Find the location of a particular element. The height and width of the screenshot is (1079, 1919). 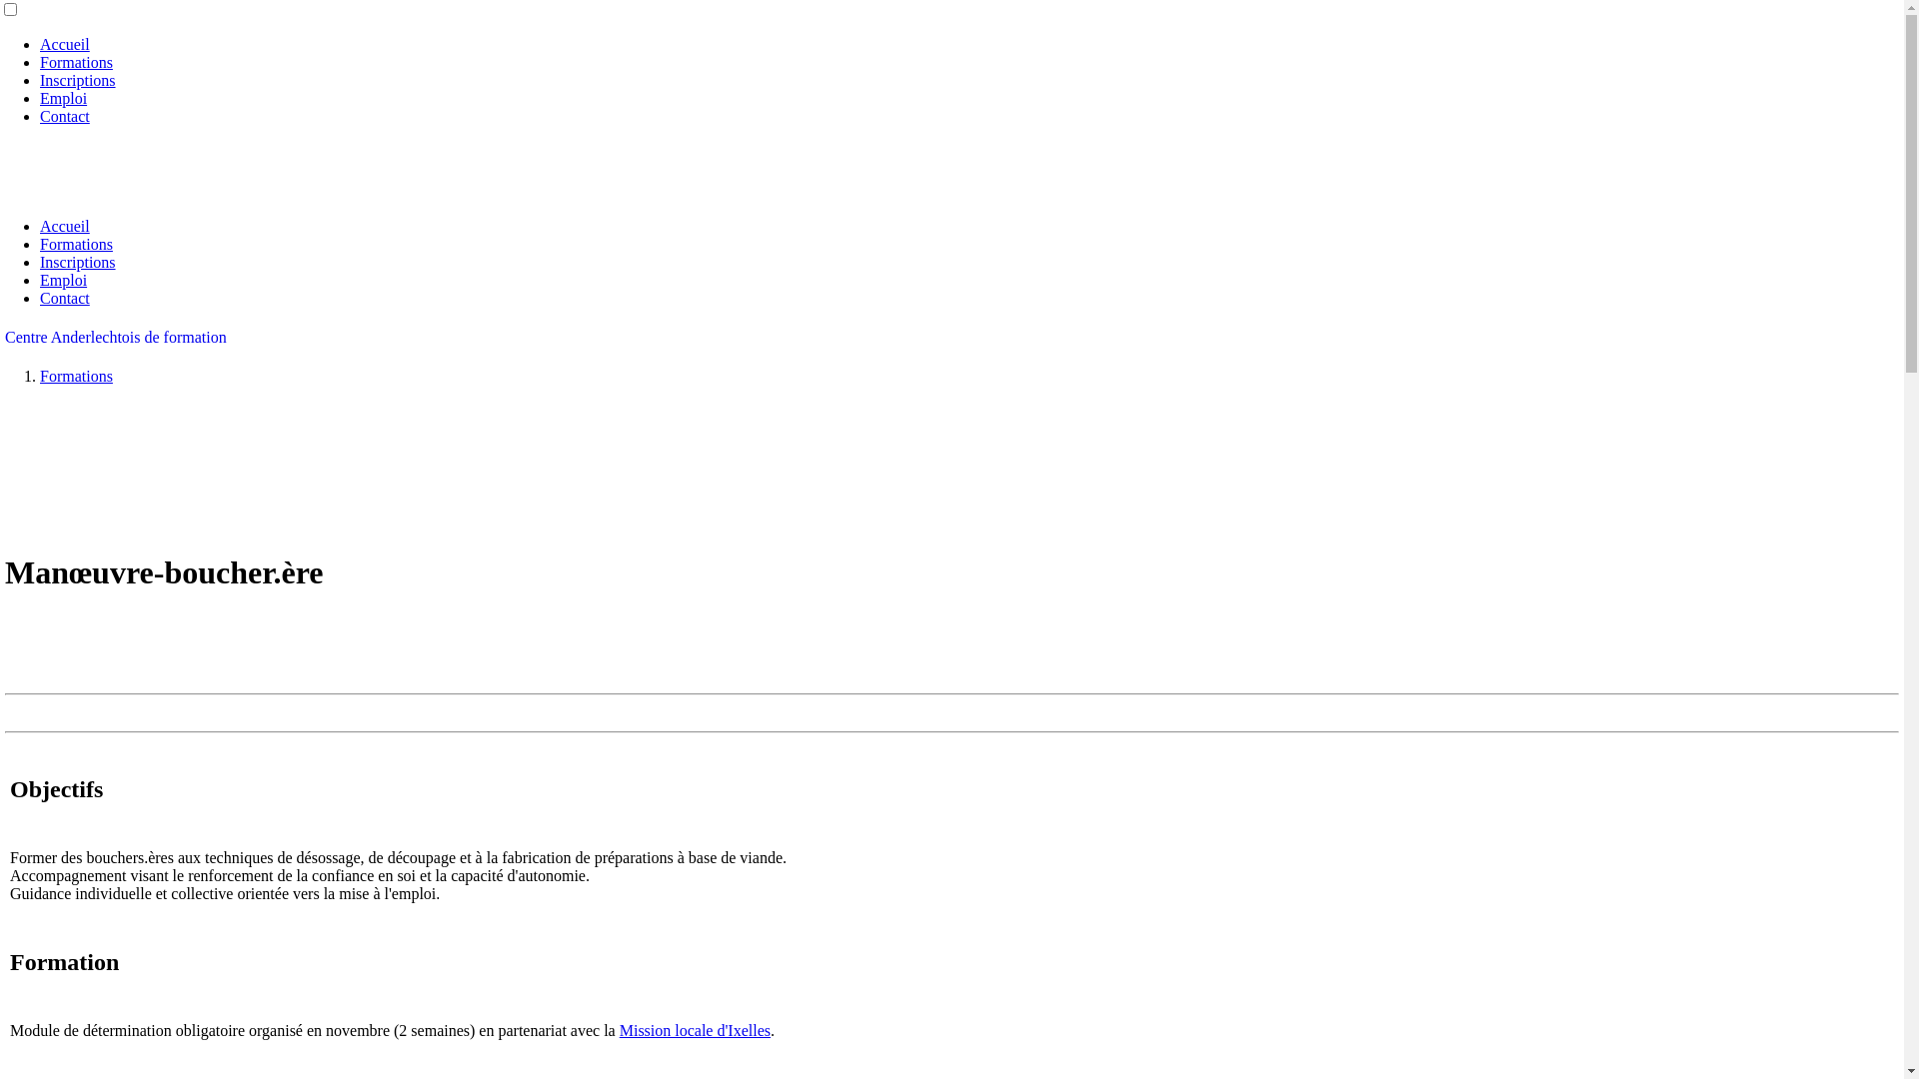

Centre Anderlechtois de formation is located at coordinates (116, 338).